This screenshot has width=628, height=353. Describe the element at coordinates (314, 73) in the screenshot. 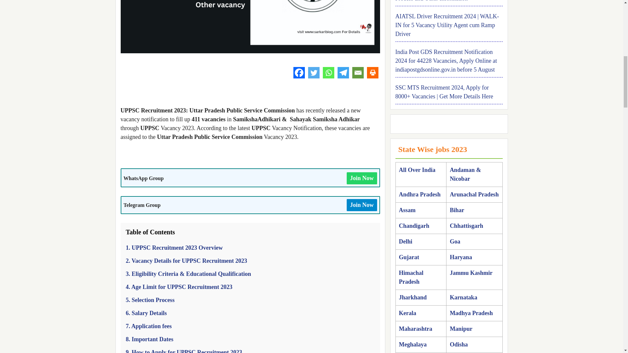

I see `Twitter` at that location.